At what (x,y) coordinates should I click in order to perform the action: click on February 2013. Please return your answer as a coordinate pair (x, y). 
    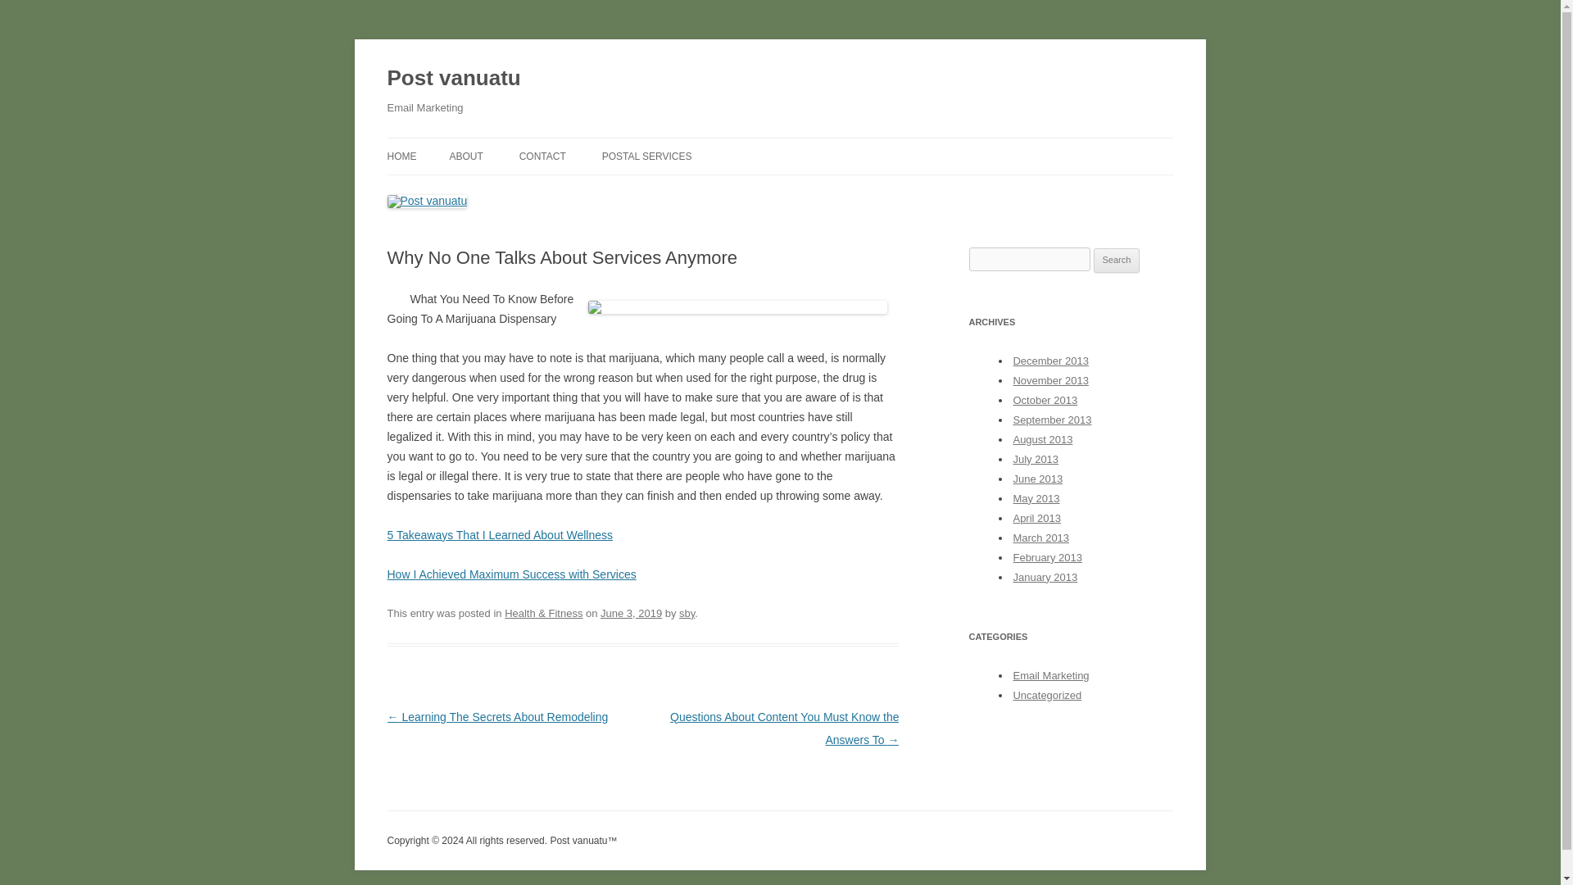
    Looking at the image, I should click on (1047, 557).